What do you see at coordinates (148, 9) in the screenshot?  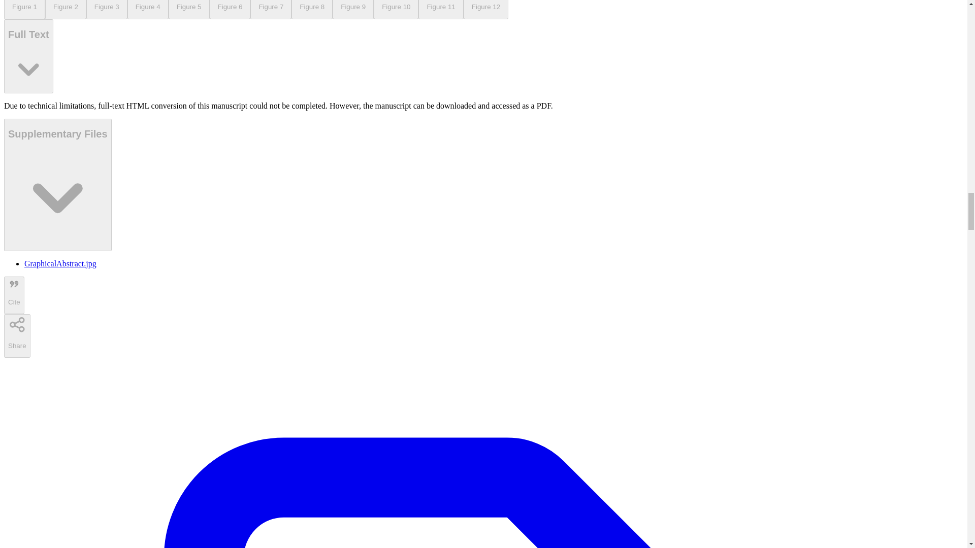 I see `Figure 4` at bounding box center [148, 9].